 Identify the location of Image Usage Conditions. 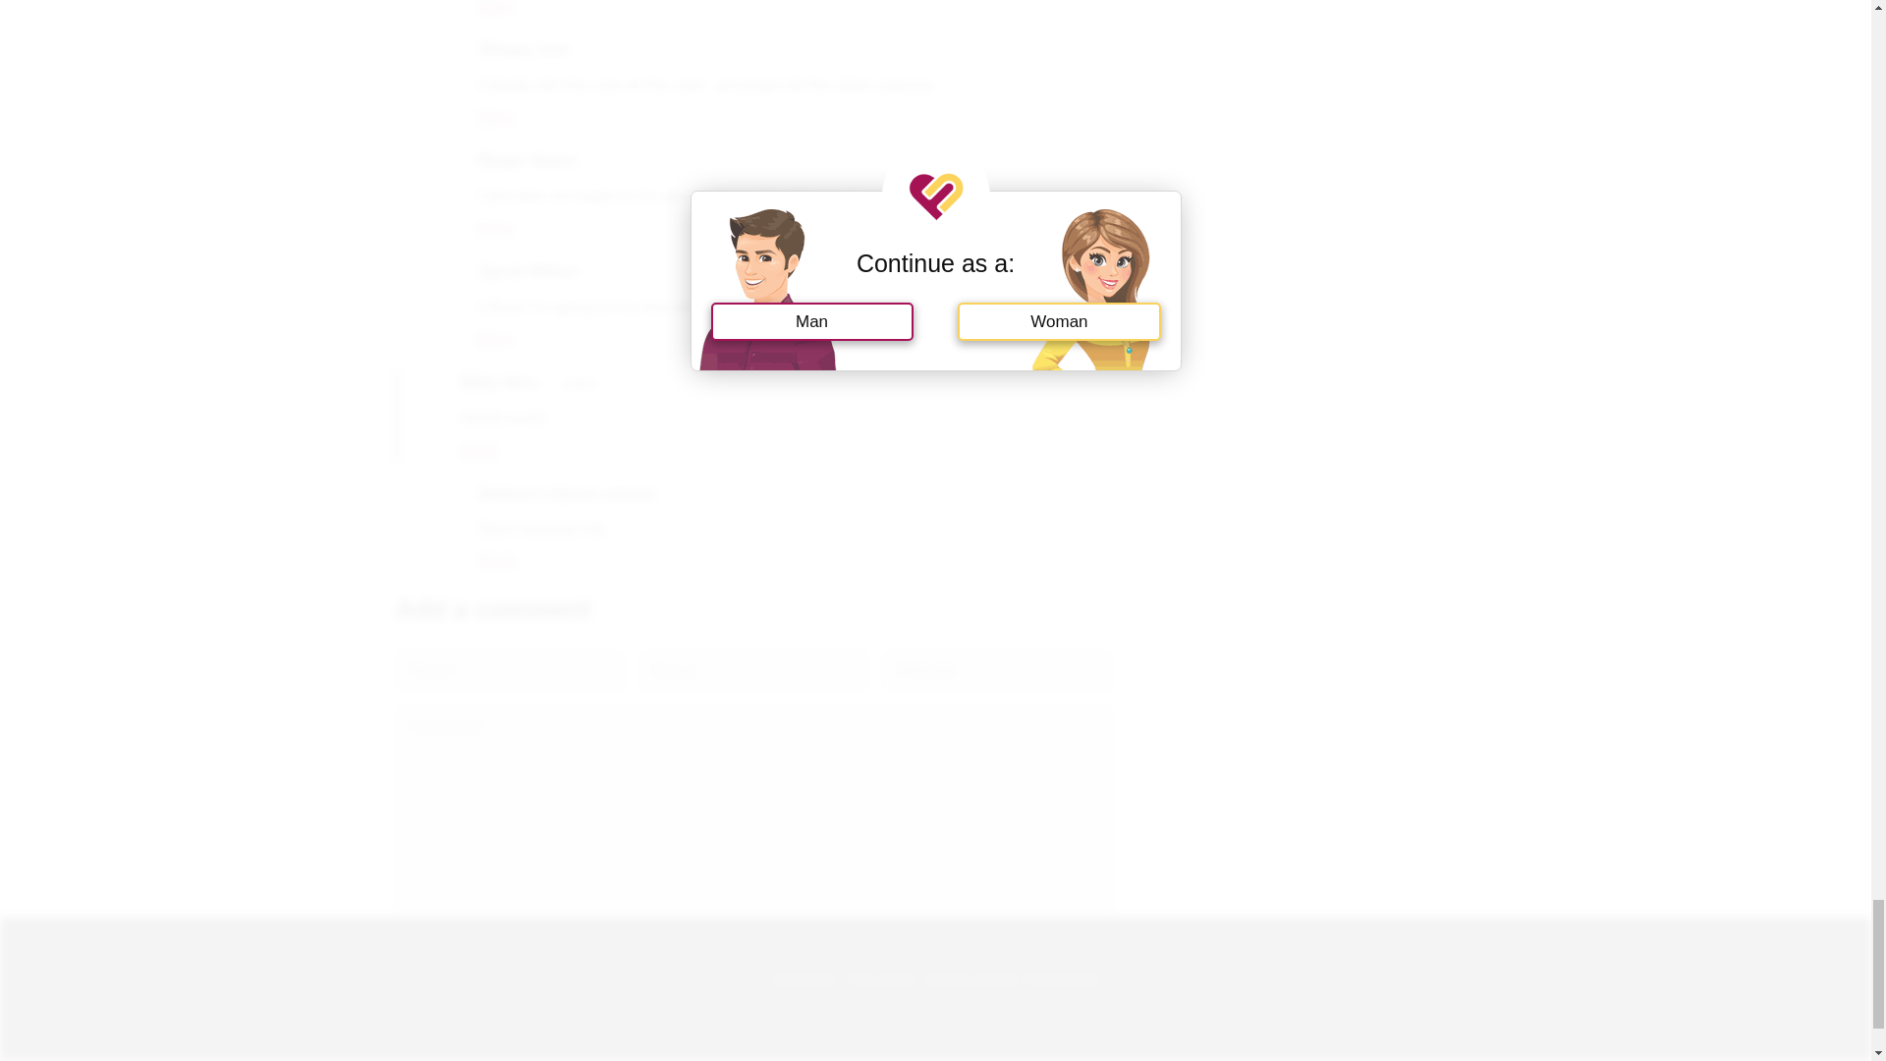
(971, 977).